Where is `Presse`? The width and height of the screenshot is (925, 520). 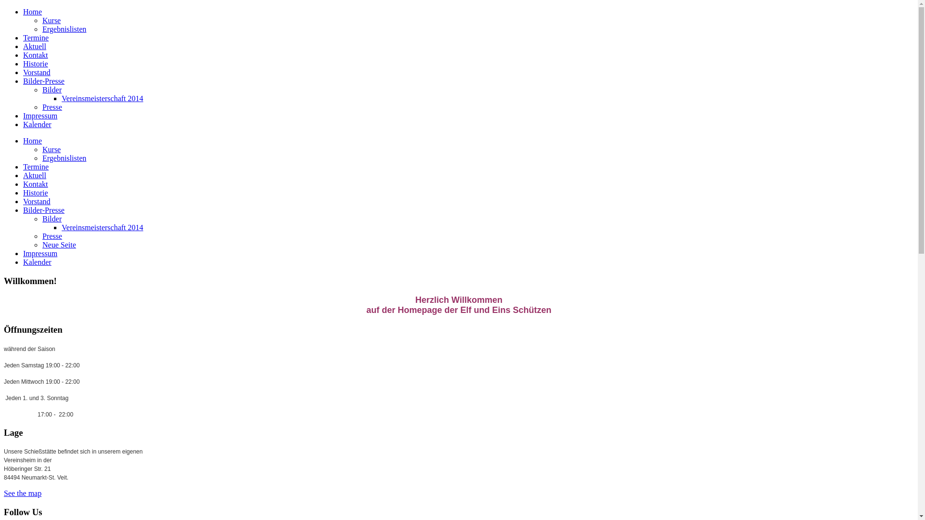 Presse is located at coordinates (52, 236).